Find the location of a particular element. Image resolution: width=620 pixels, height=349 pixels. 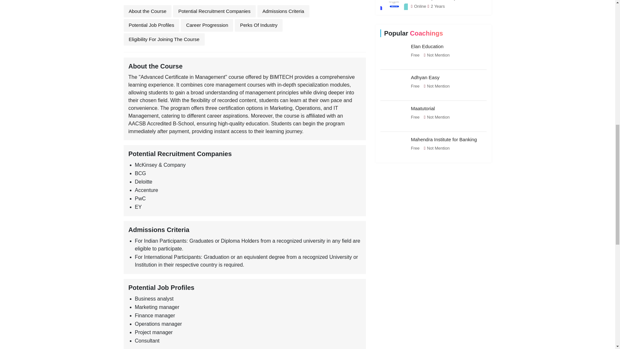

Mahendra Institute for Banking is located at coordinates (444, 139).